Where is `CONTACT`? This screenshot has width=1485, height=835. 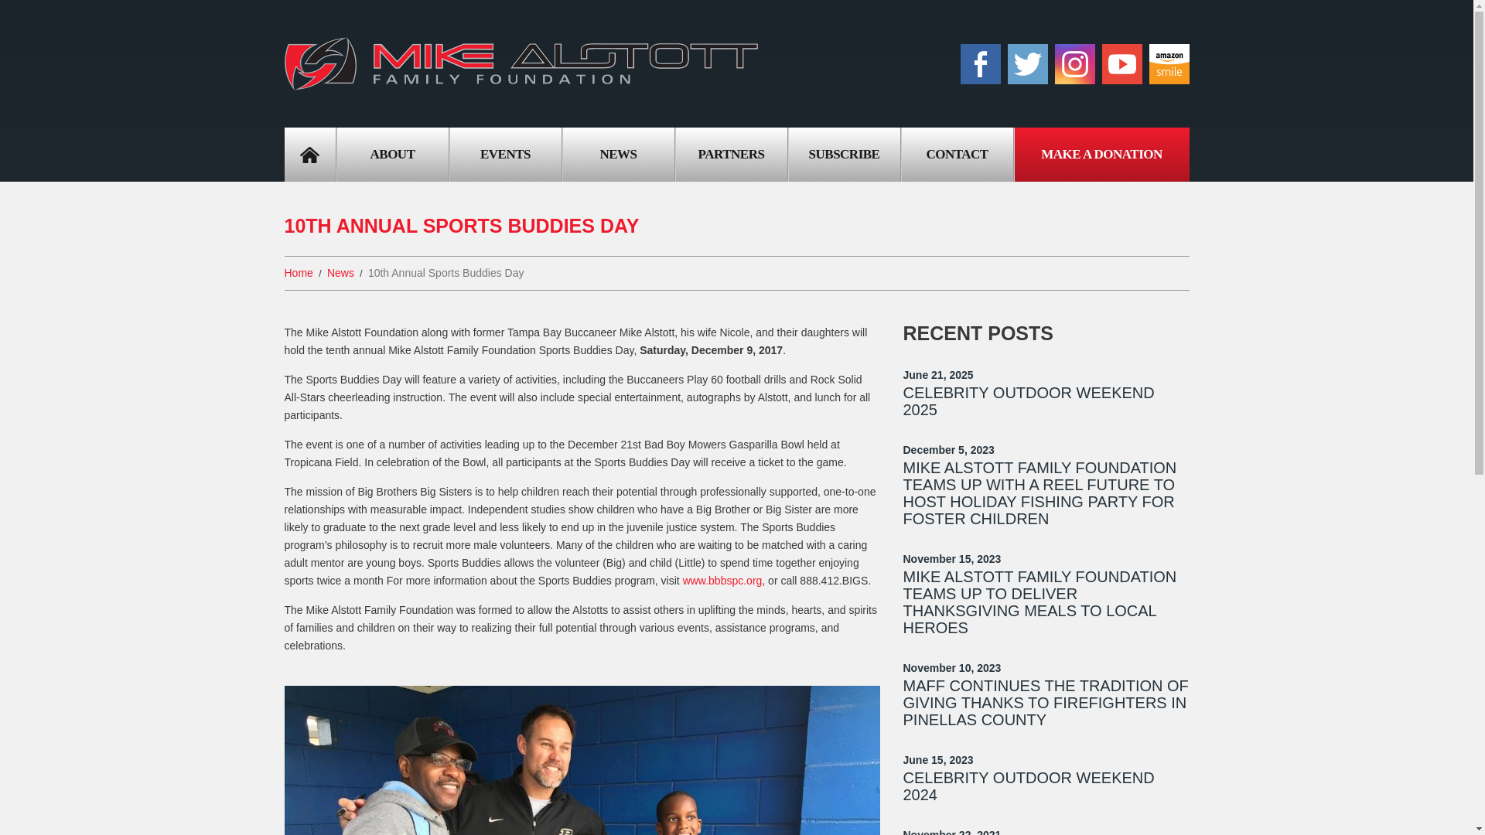 CONTACT is located at coordinates (957, 155).